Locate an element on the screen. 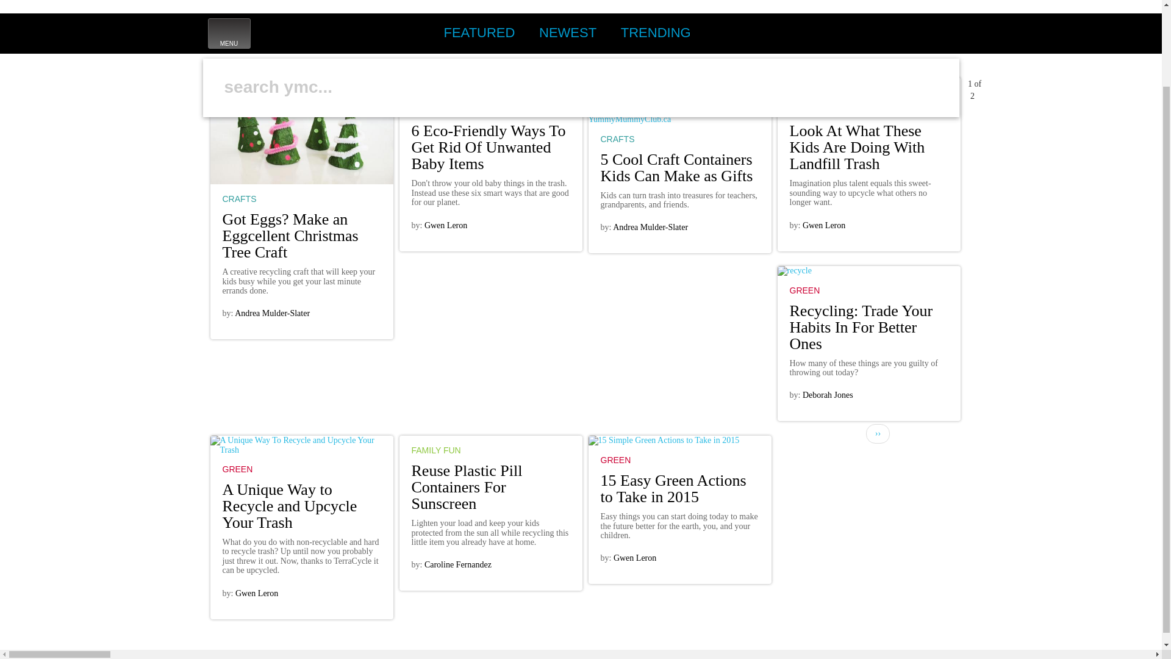 The image size is (1171, 659). Search is located at coordinates (832, 32).